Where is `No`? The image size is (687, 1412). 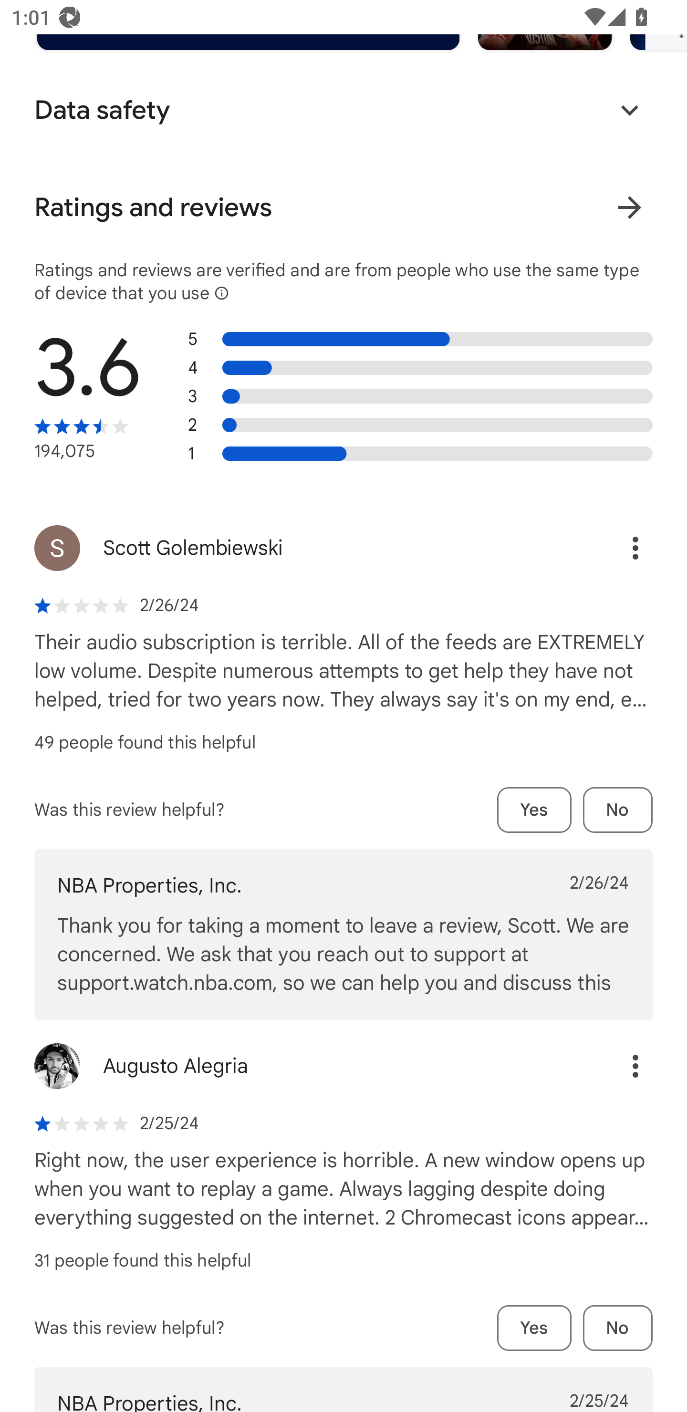 No is located at coordinates (618, 810).